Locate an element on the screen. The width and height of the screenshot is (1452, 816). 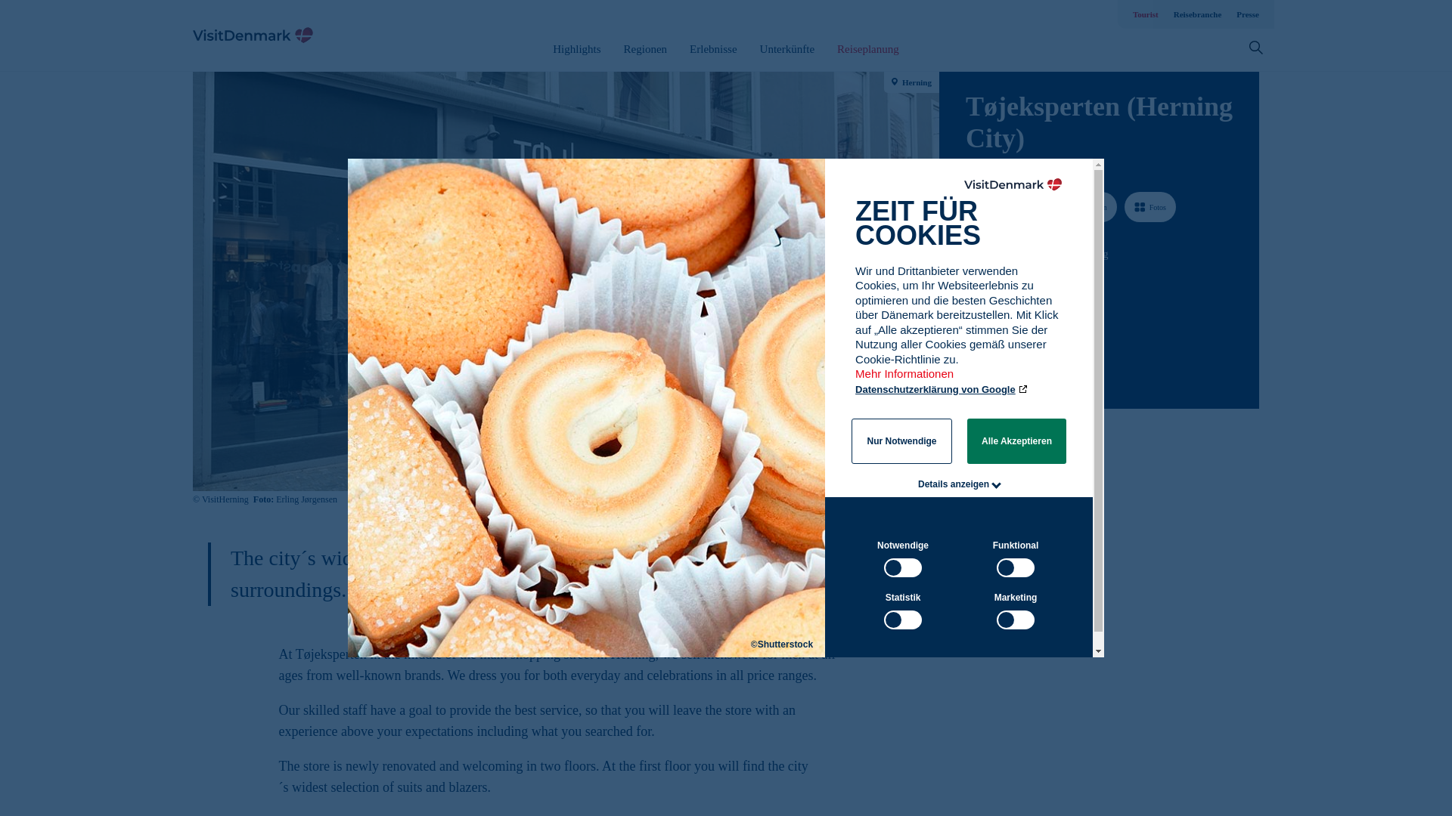
Path is located at coordinates (971, 281).